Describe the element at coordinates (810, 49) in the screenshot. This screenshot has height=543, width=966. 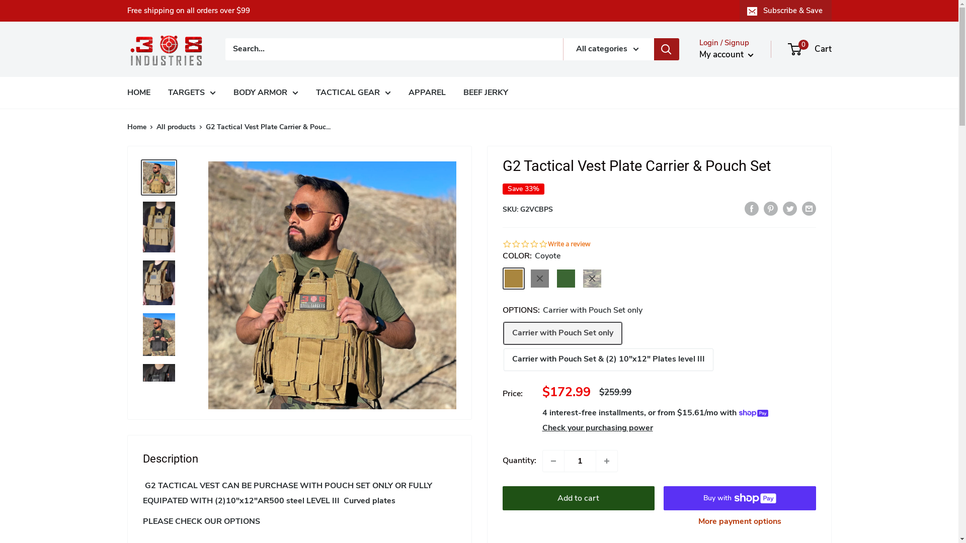
I see `0
Cart` at that location.